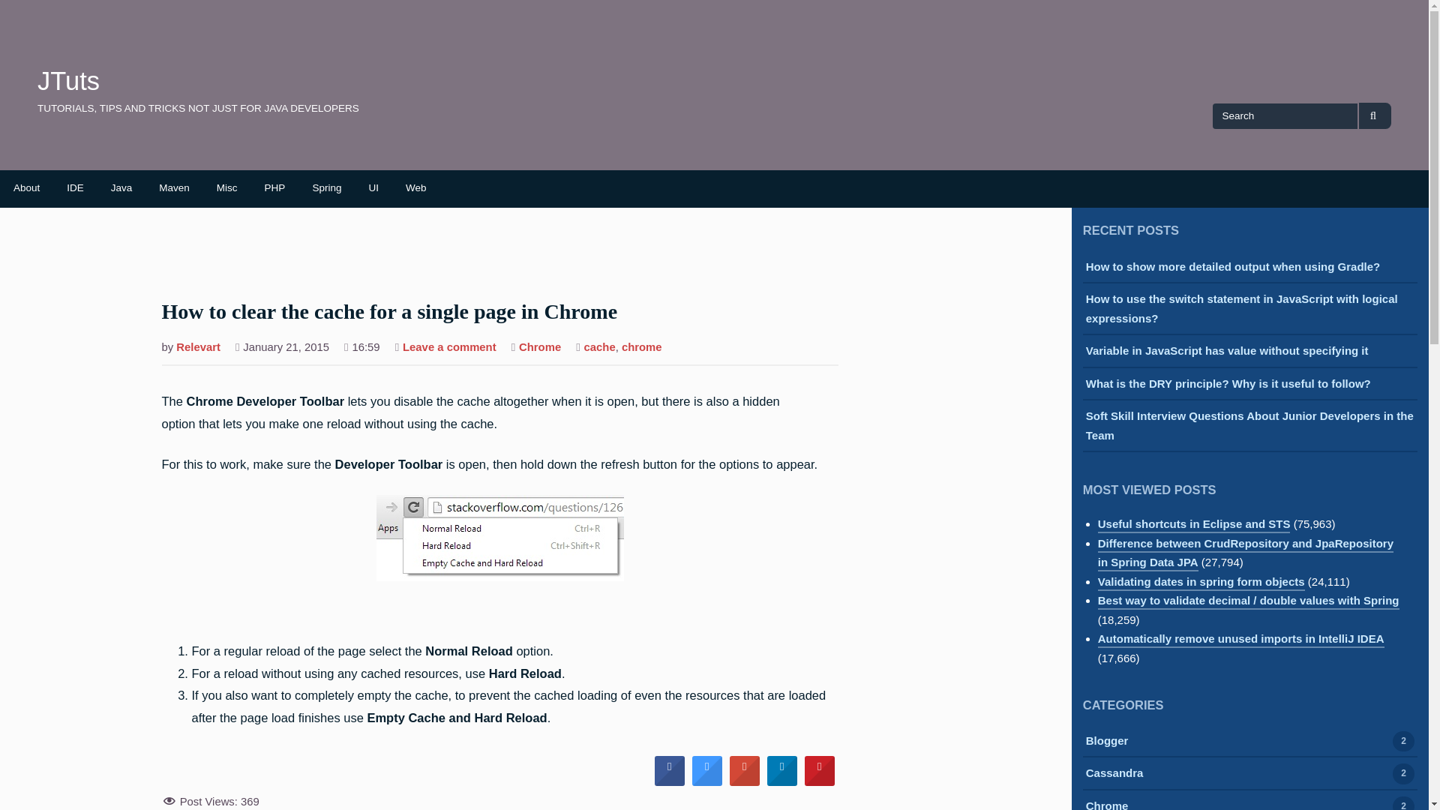 This screenshot has height=810, width=1440. I want to click on Share on Facebook, so click(670, 782).